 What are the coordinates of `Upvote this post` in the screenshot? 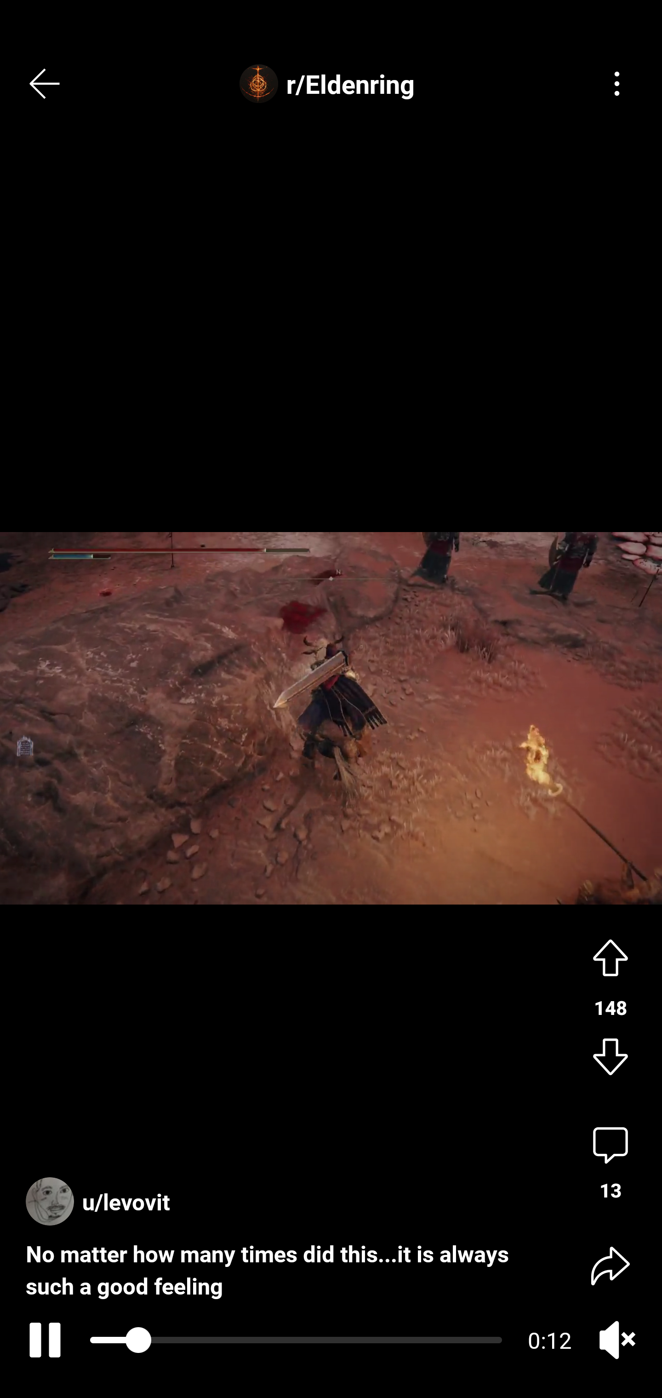 It's located at (611, 956).